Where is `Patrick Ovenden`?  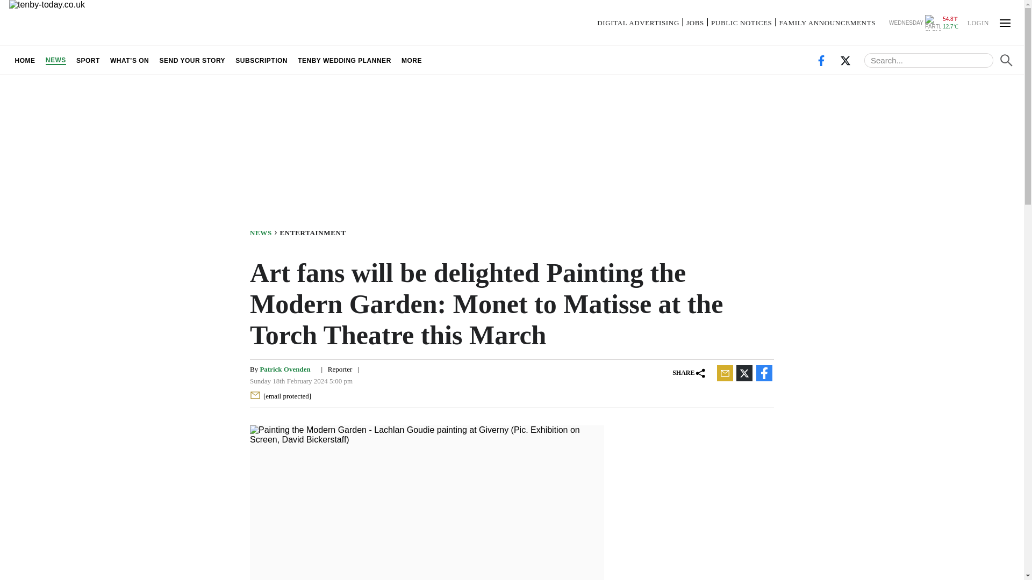
Patrick Ovenden is located at coordinates (285, 369).